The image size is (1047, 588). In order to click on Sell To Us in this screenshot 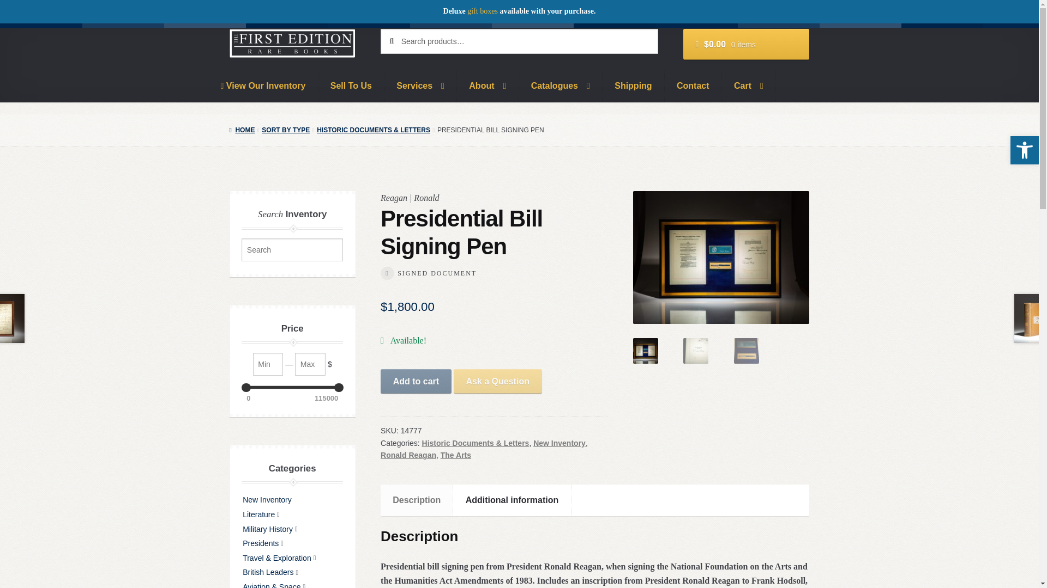, I will do `click(351, 85)`.